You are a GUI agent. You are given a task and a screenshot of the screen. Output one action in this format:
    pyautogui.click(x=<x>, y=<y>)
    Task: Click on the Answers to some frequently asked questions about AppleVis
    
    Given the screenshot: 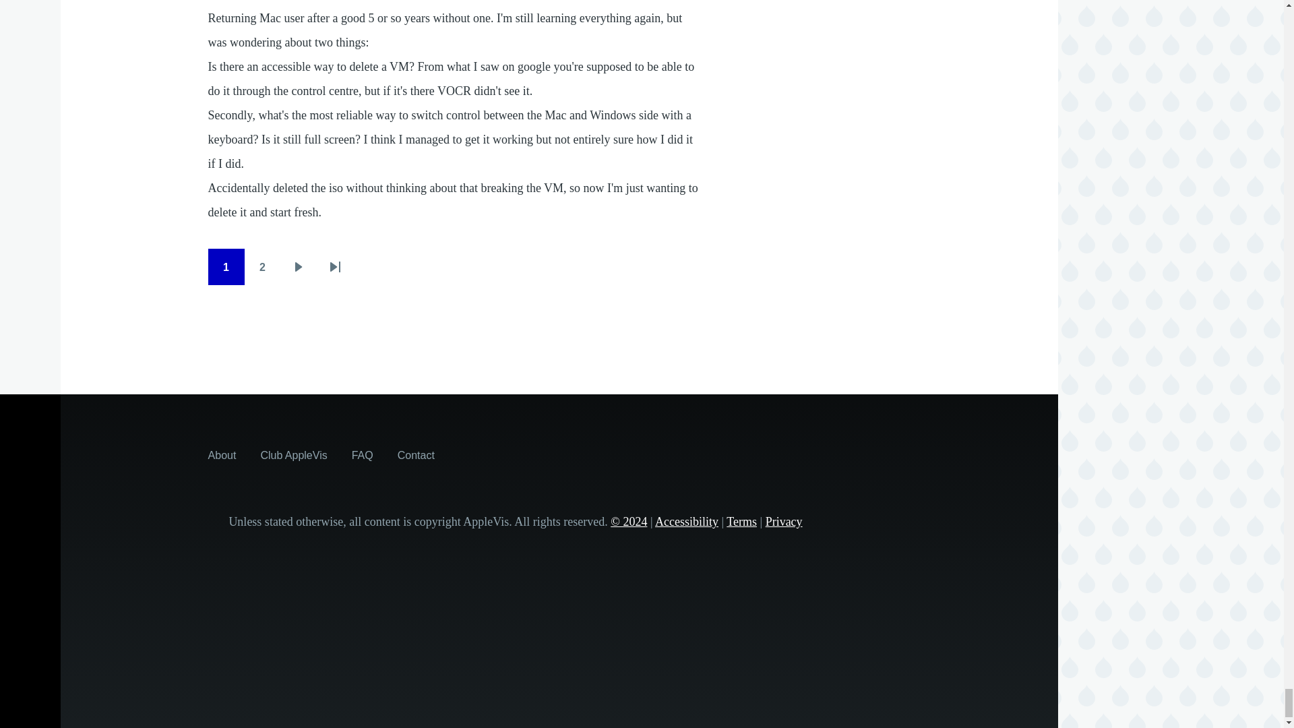 What is the action you would take?
    pyautogui.click(x=363, y=454)
    